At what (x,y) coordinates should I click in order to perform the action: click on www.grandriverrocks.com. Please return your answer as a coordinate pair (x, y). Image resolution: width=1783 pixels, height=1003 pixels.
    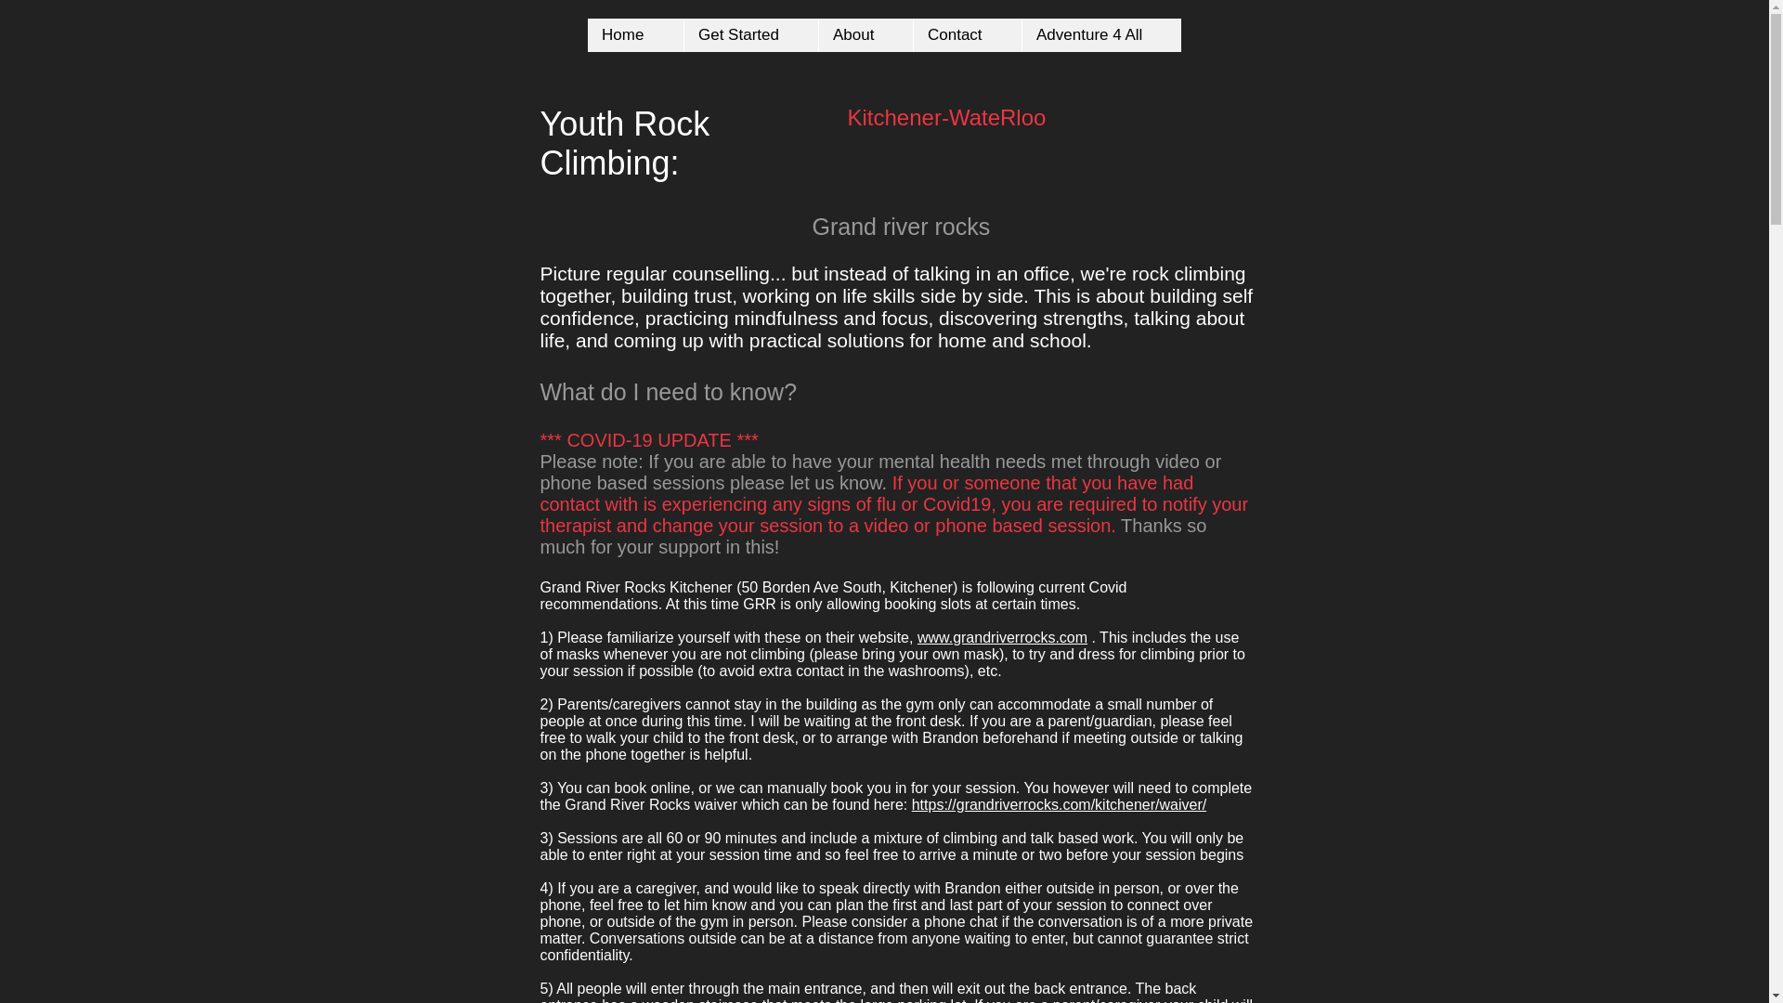
    Looking at the image, I should click on (1003, 637).